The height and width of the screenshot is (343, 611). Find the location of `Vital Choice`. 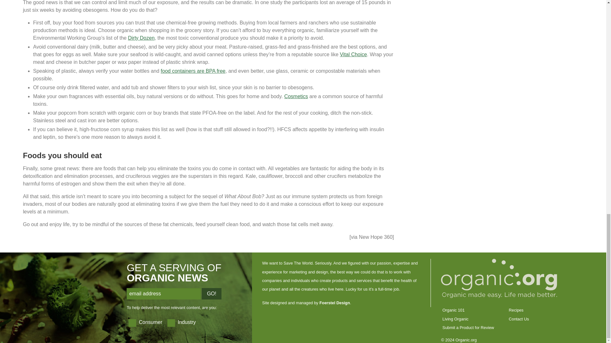

Vital Choice is located at coordinates (353, 55).